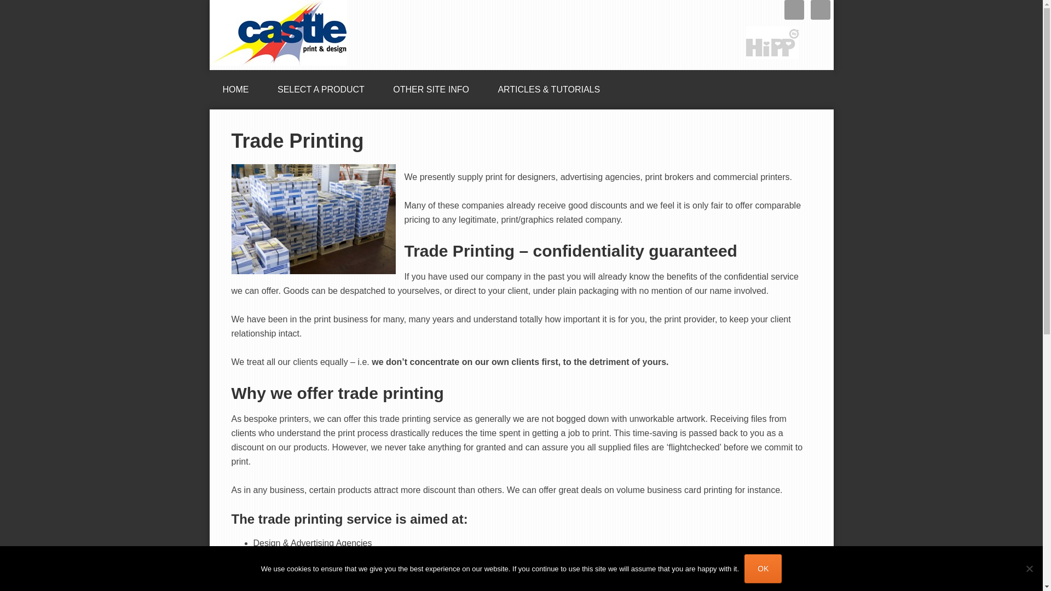  Describe the element at coordinates (431, 86) in the screenshot. I see `OTHER SITE INFO` at that location.